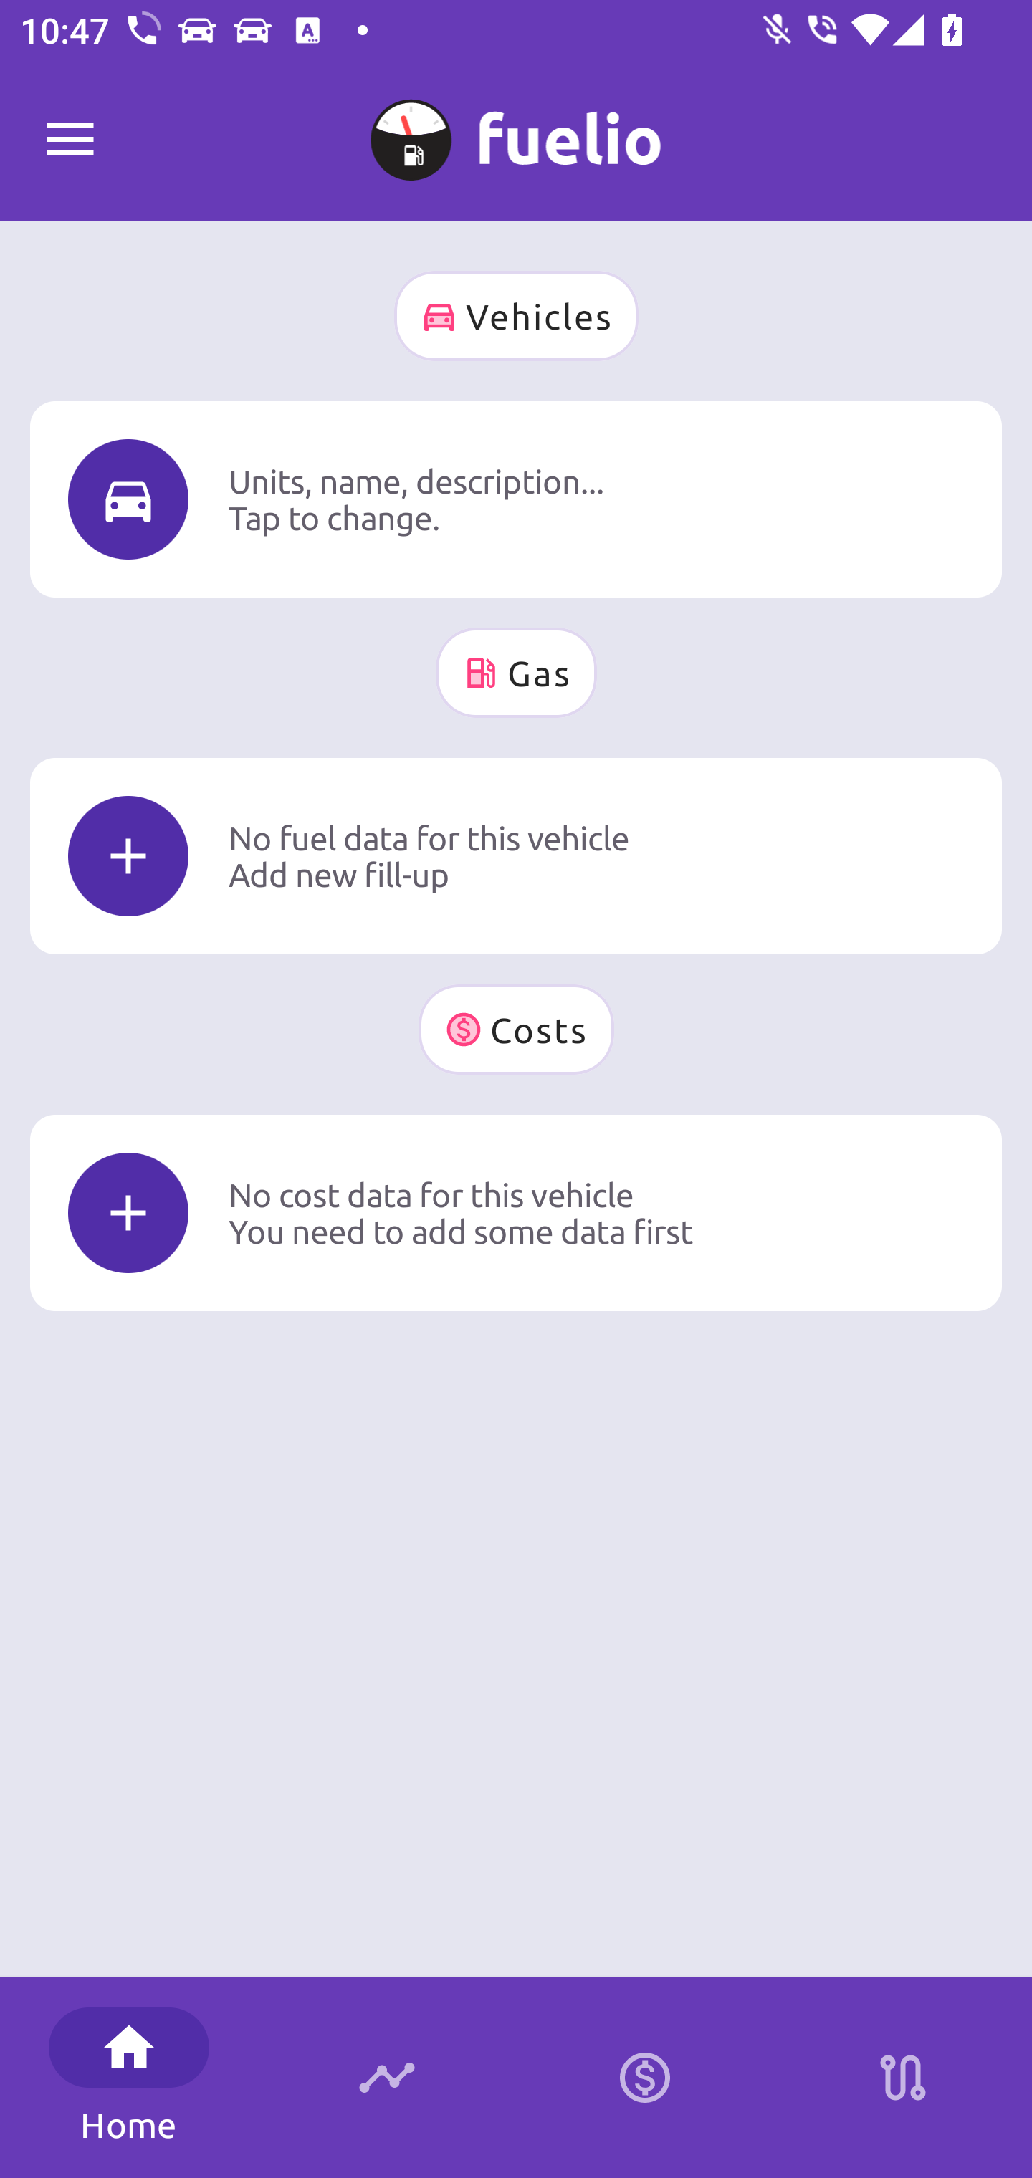 The height and width of the screenshot is (2178, 1032). I want to click on Vehicles, so click(516, 315).